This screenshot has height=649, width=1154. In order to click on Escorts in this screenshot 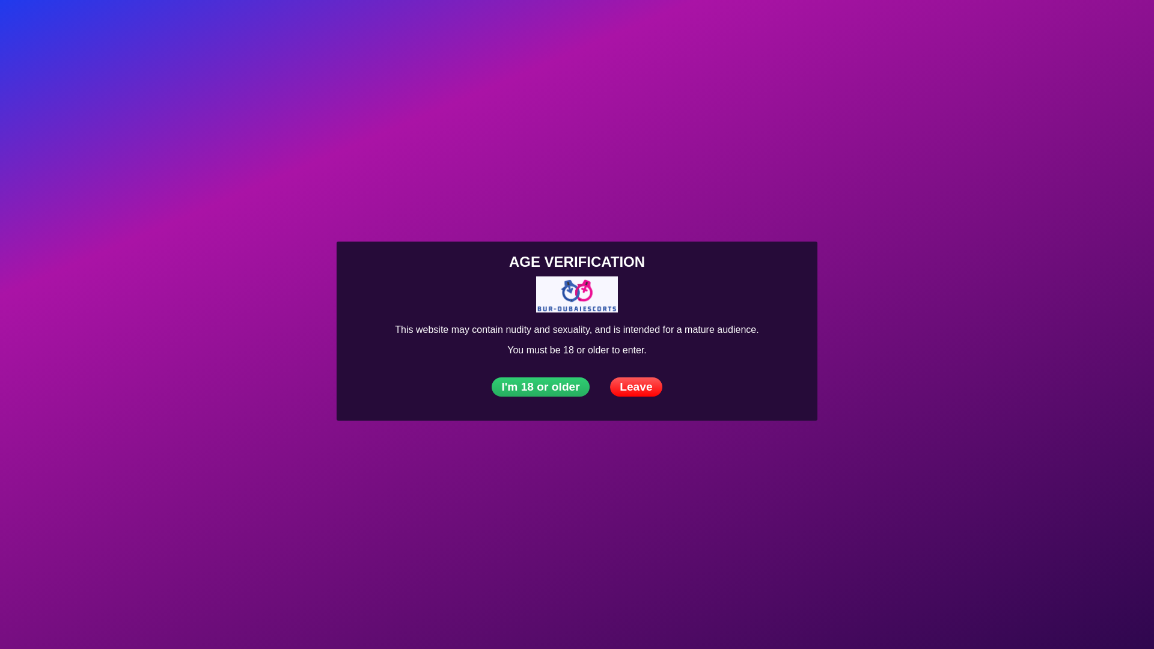, I will do `click(168, 26)`.